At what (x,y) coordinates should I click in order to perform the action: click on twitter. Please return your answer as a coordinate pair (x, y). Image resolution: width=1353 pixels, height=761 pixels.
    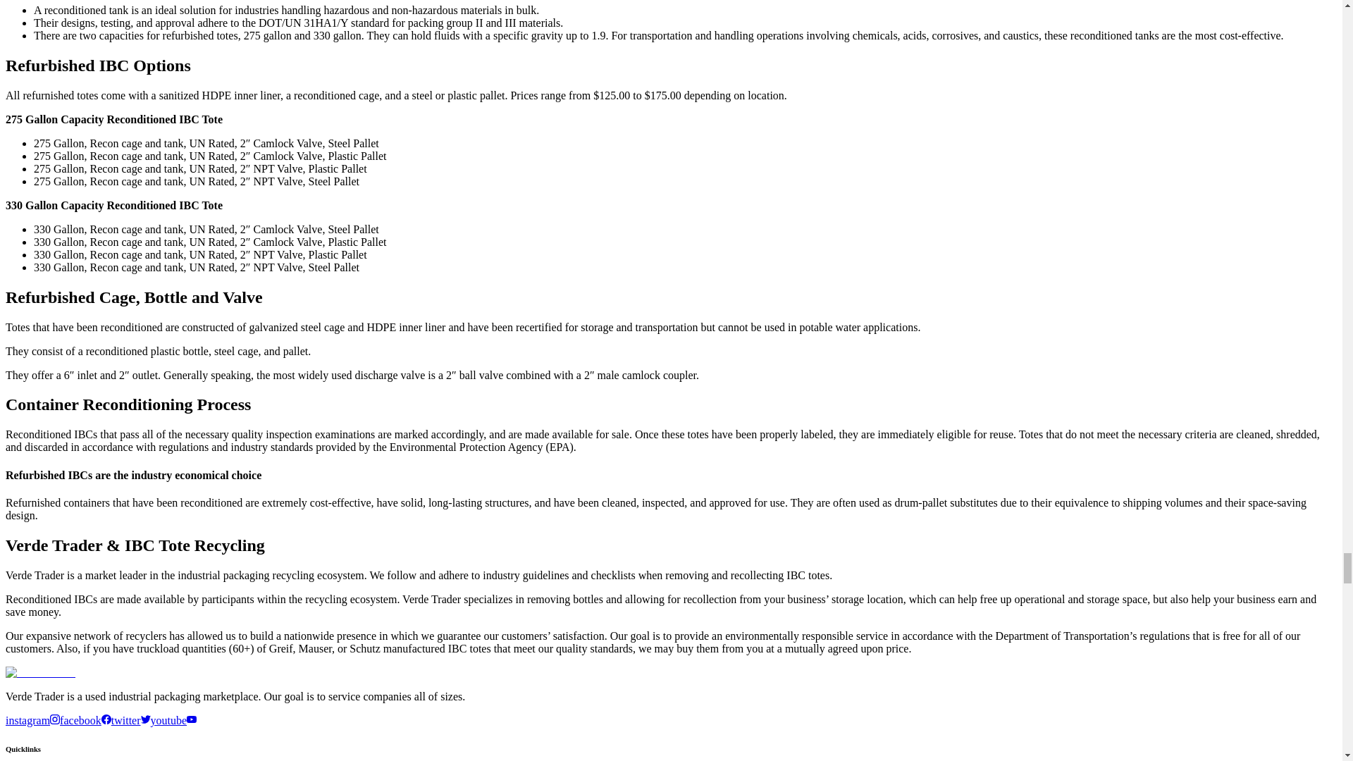
    Looking at the image, I should click on (130, 720).